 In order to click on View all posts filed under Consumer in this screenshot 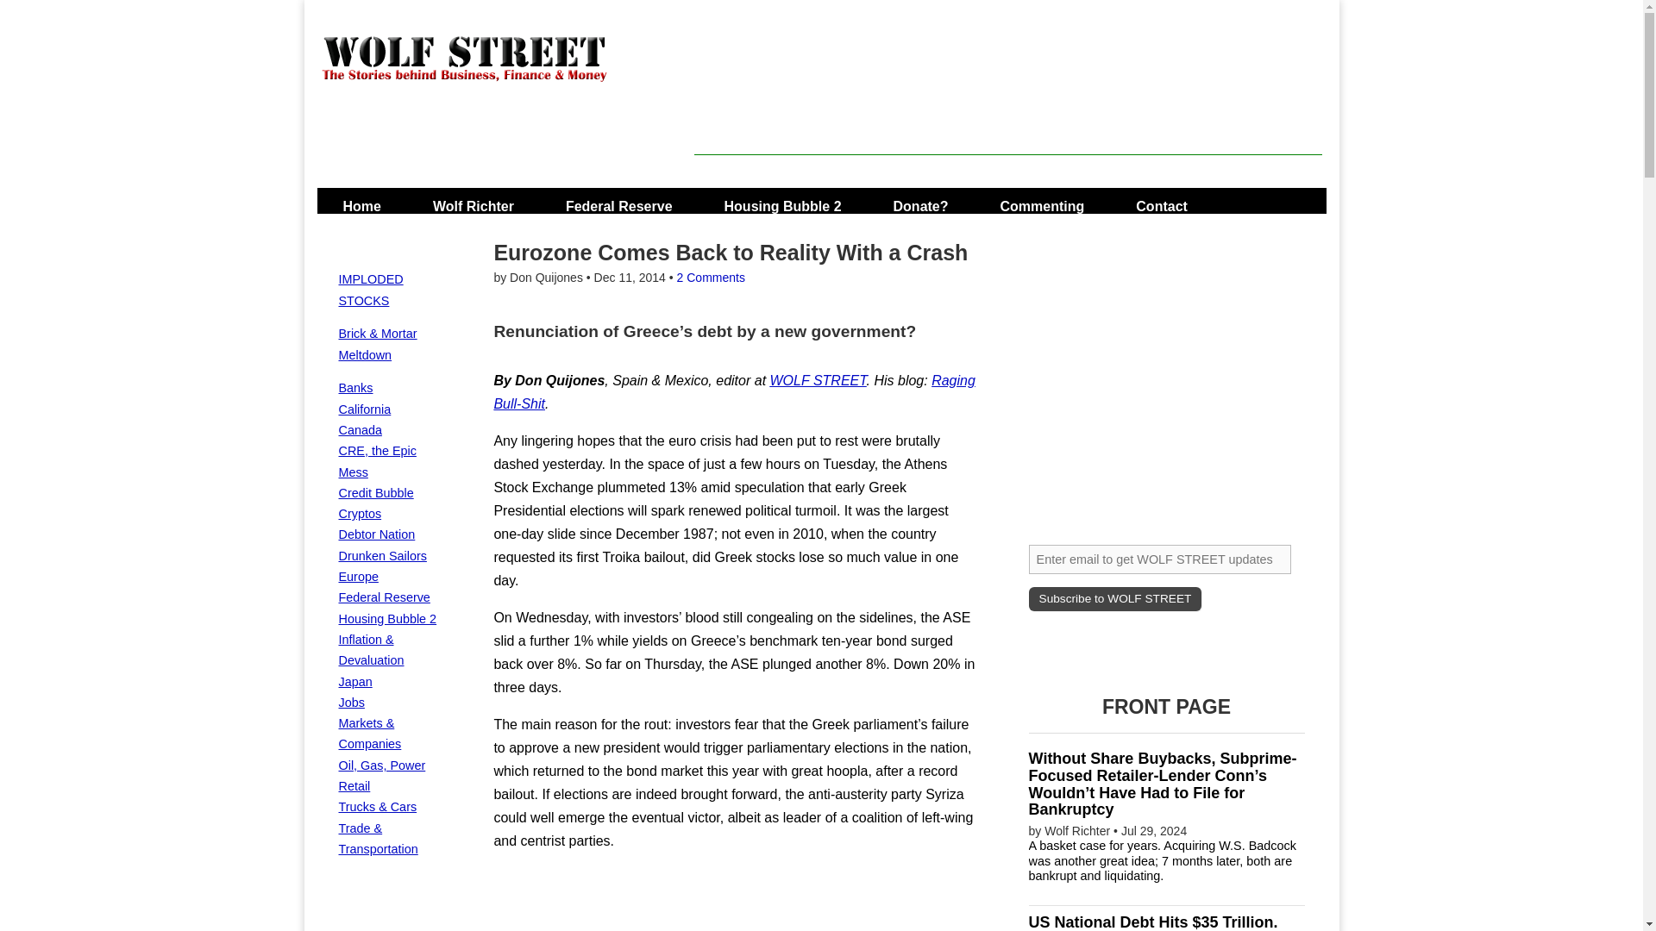, I will do `click(381, 556)`.